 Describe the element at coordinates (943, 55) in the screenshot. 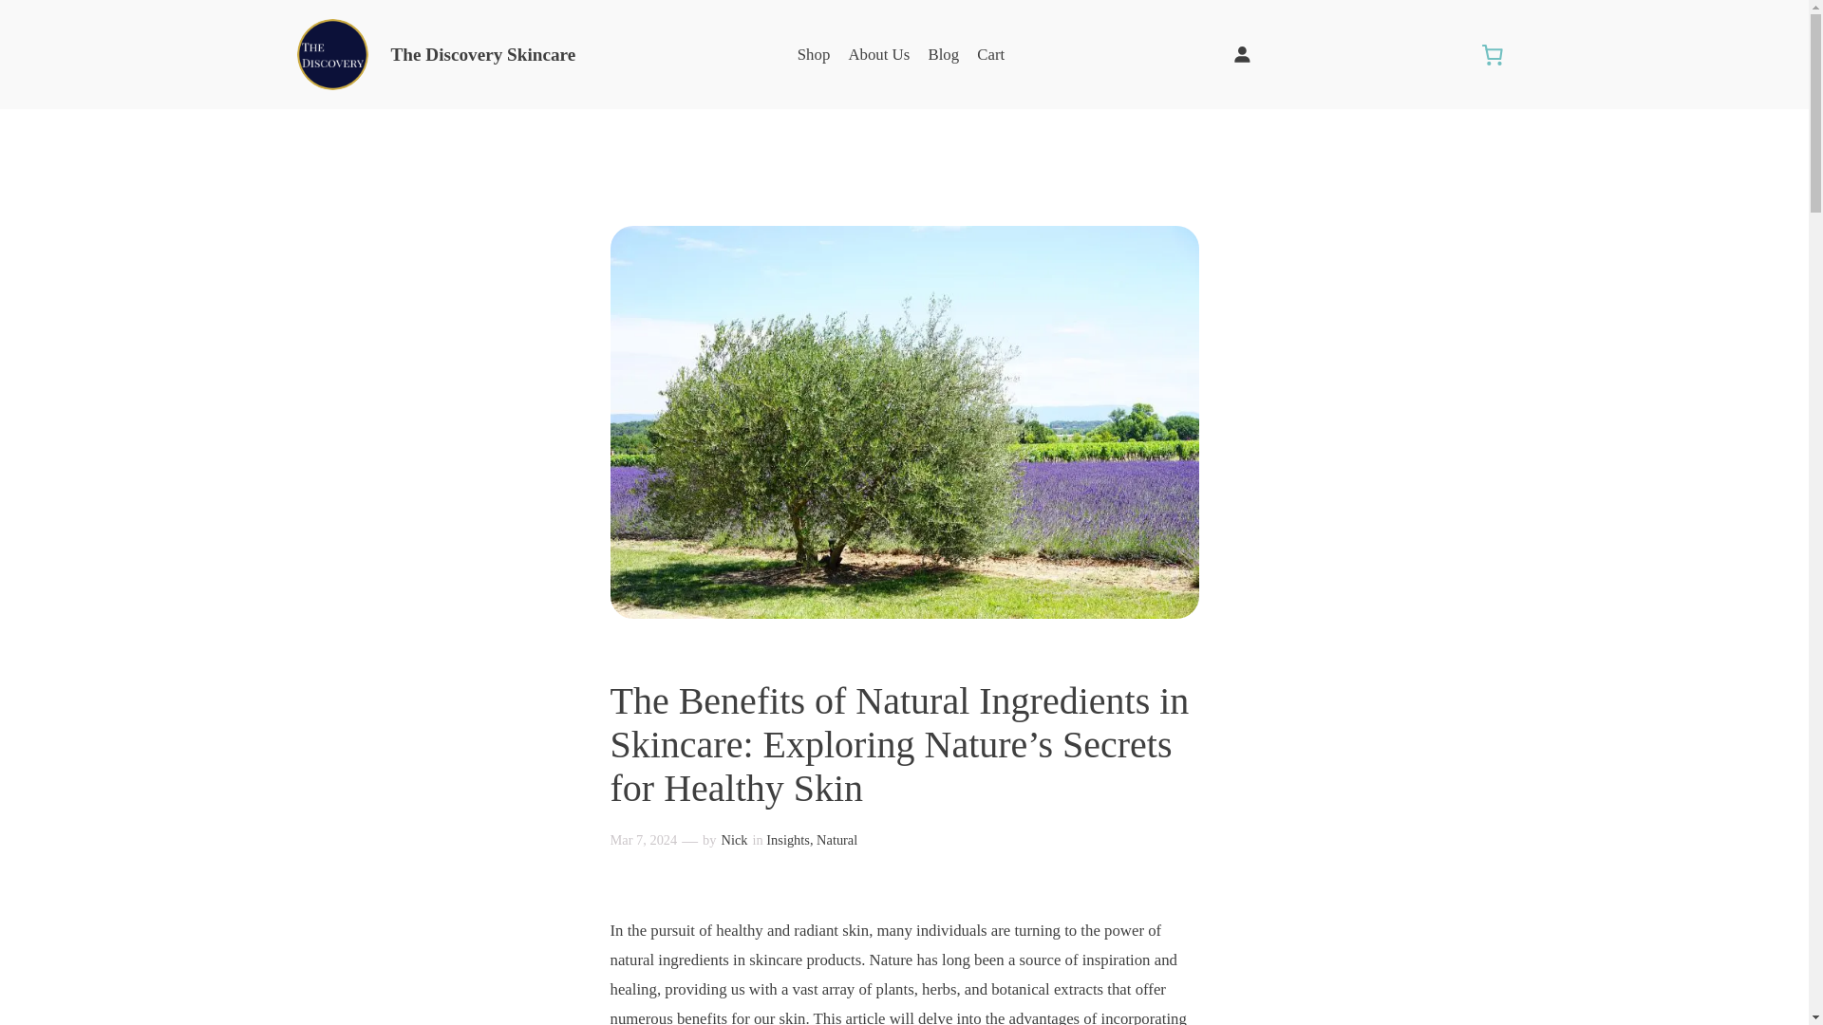

I see `Blog` at that location.